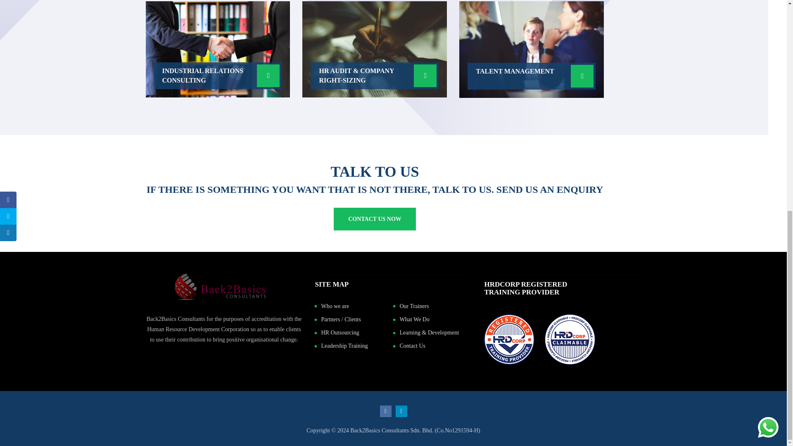 This screenshot has width=793, height=446. Describe the element at coordinates (531, 50) in the screenshot. I see `Talent Management website` at that location.